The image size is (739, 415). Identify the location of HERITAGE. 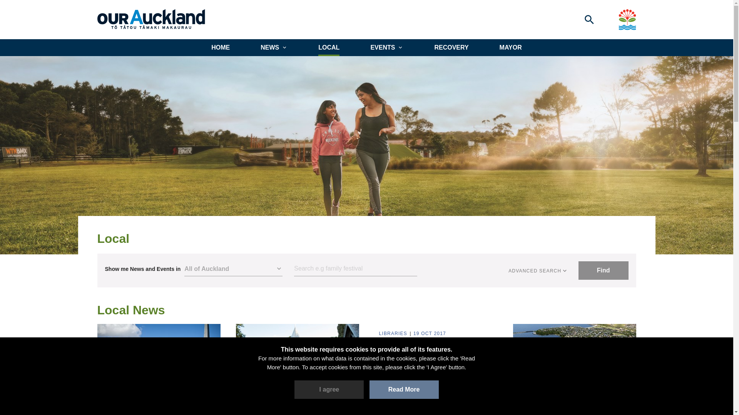
(254, 413).